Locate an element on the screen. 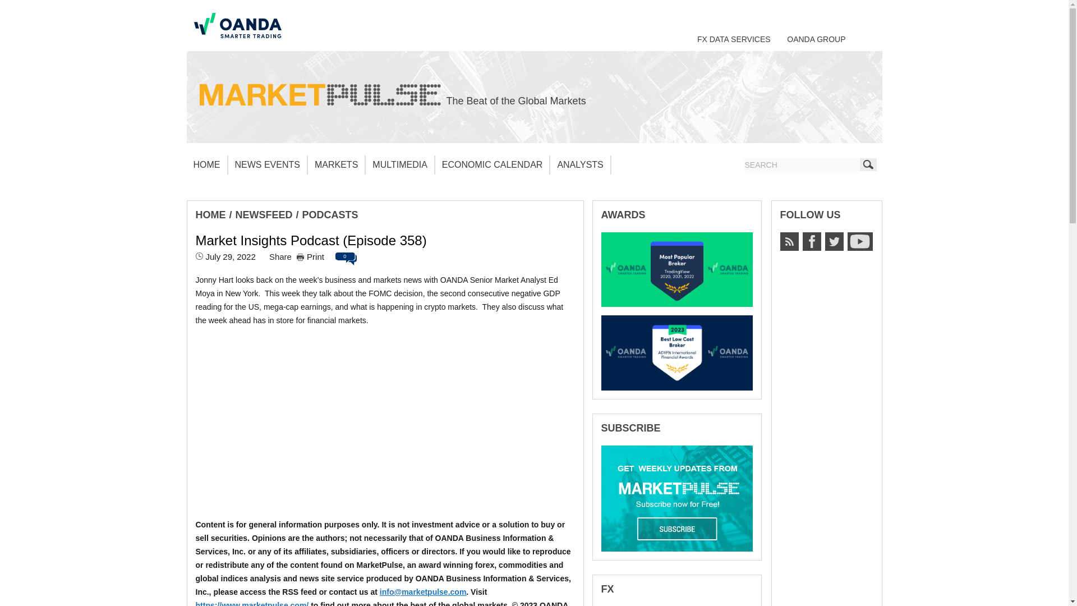 Image resolution: width=1077 pixels, height=606 pixels. RSS is located at coordinates (789, 241).